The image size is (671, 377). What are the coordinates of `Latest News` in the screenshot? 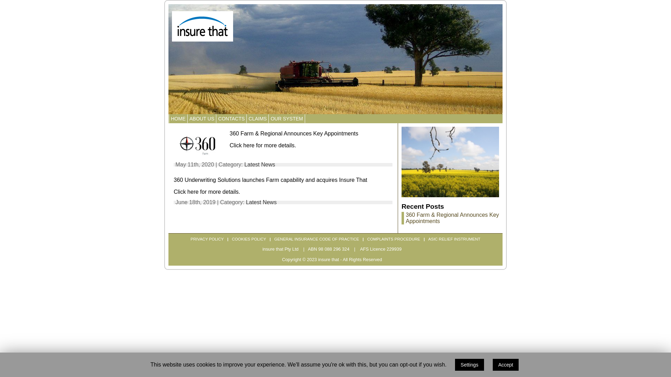 It's located at (261, 202).